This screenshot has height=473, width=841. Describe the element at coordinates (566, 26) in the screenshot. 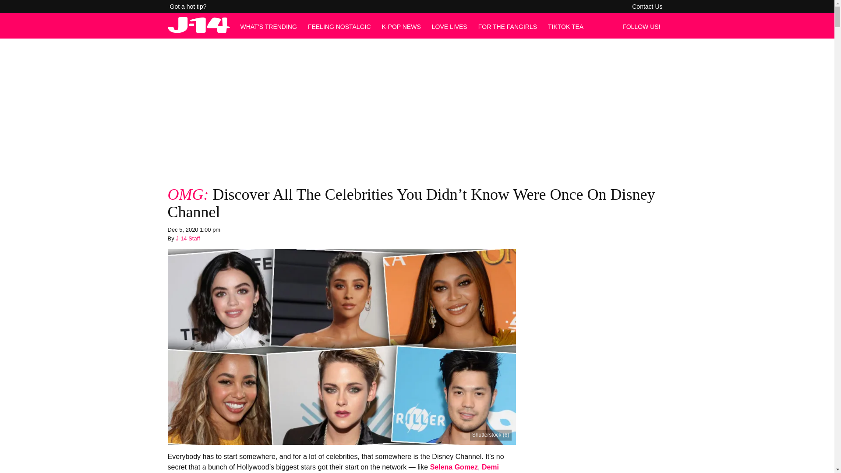

I see `TIKTOK TEA` at that location.